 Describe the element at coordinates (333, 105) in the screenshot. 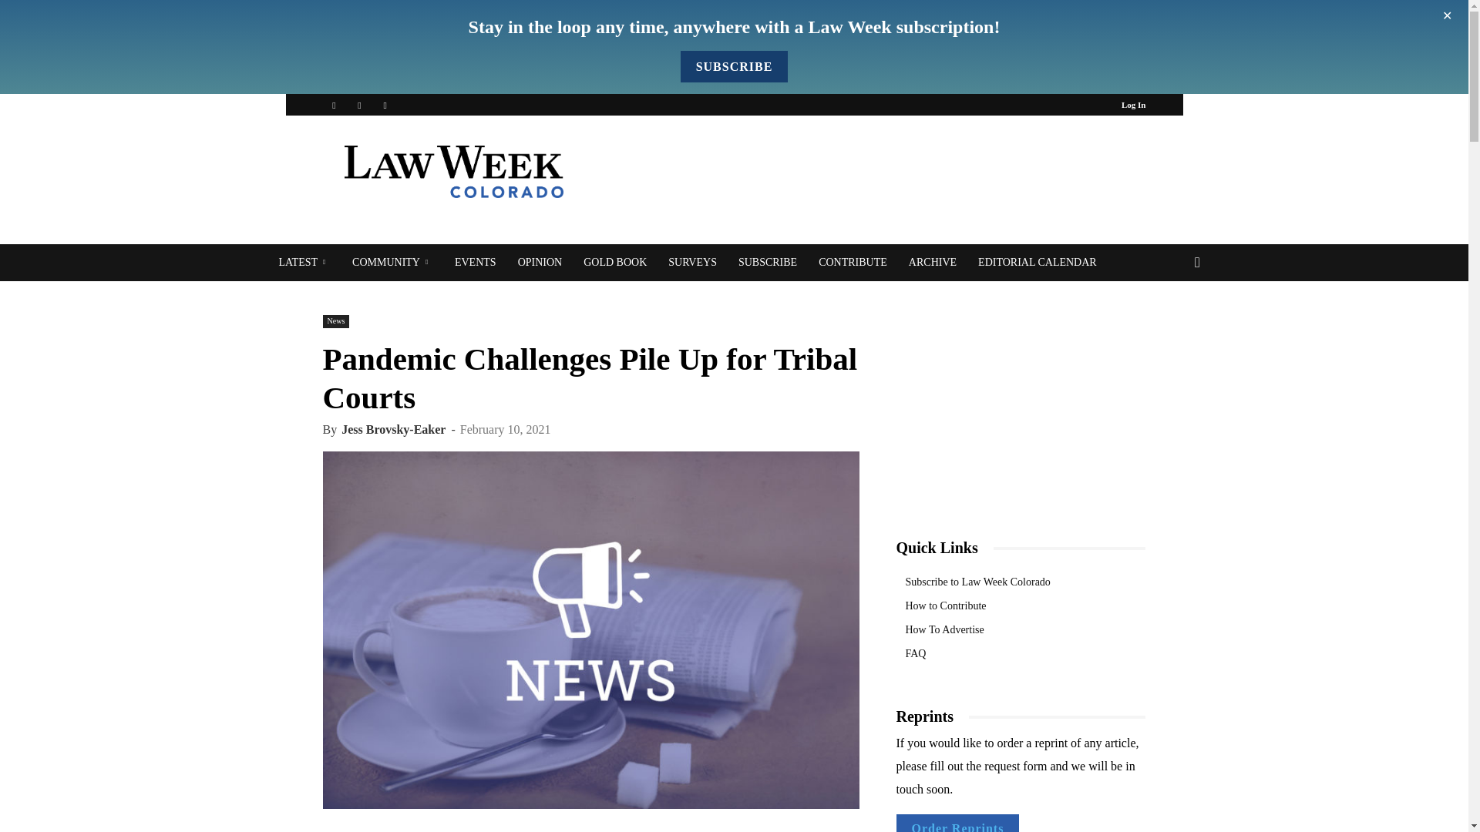

I see `Facebook` at that location.